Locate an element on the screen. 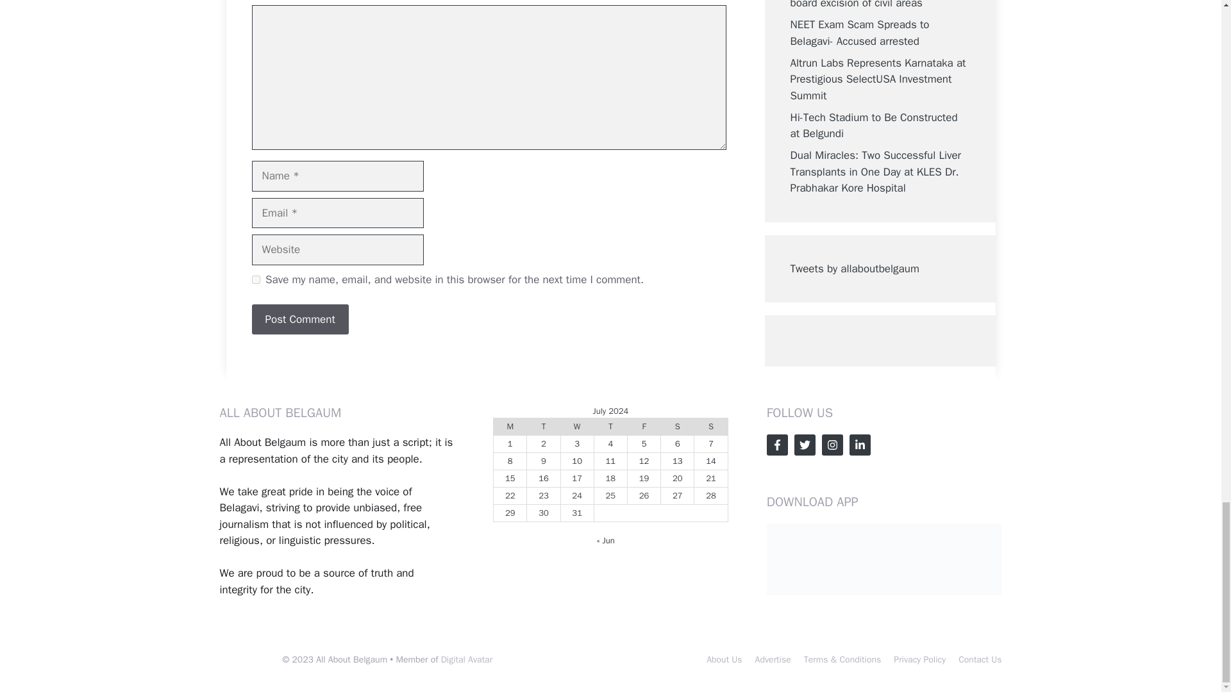 Image resolution: width=1231 pixels, height=692 pixels. 3 is located at coordinates (577, 443).